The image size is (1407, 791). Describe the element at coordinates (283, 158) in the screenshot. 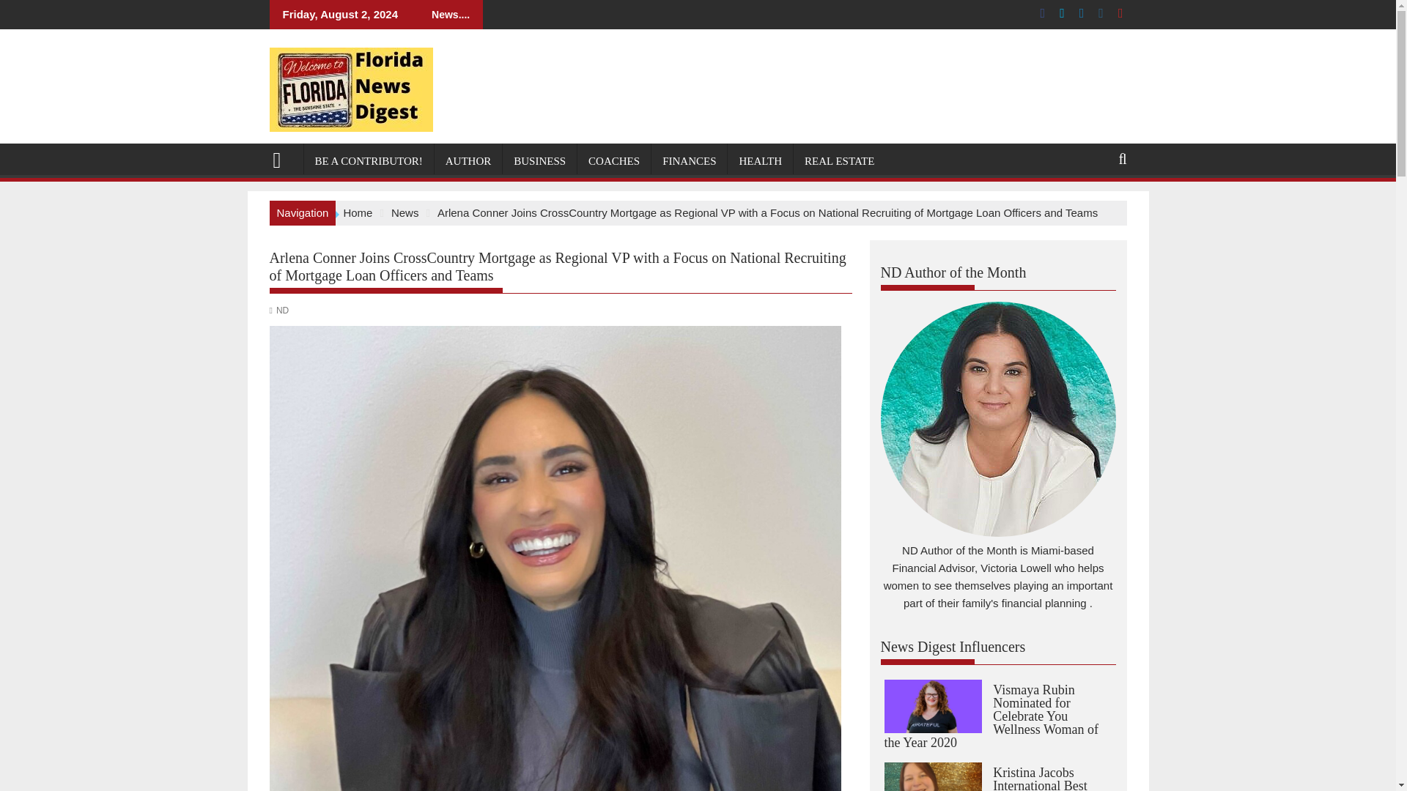

I see `News Digest` at that location.